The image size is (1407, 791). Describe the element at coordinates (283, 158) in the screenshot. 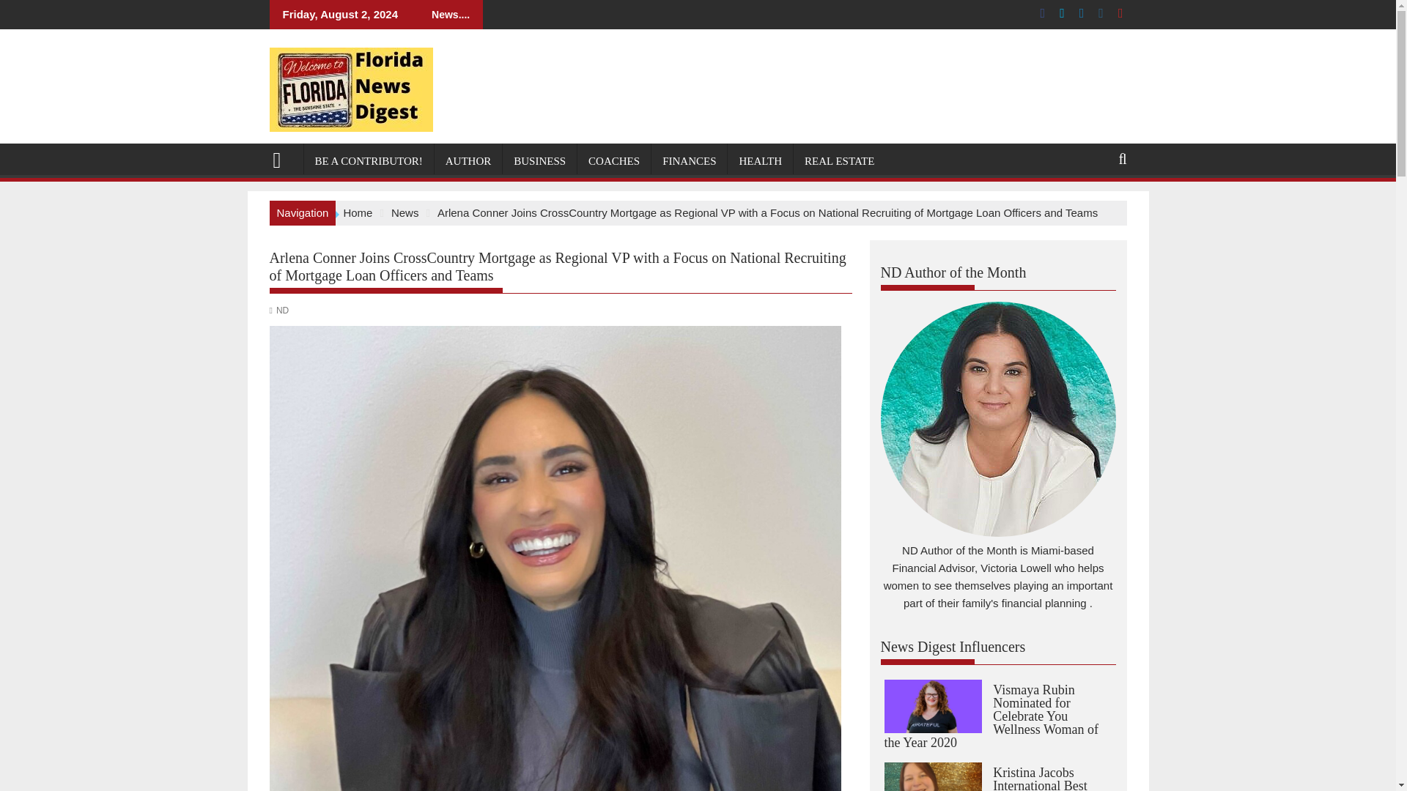

I see `News Digest` at that location.